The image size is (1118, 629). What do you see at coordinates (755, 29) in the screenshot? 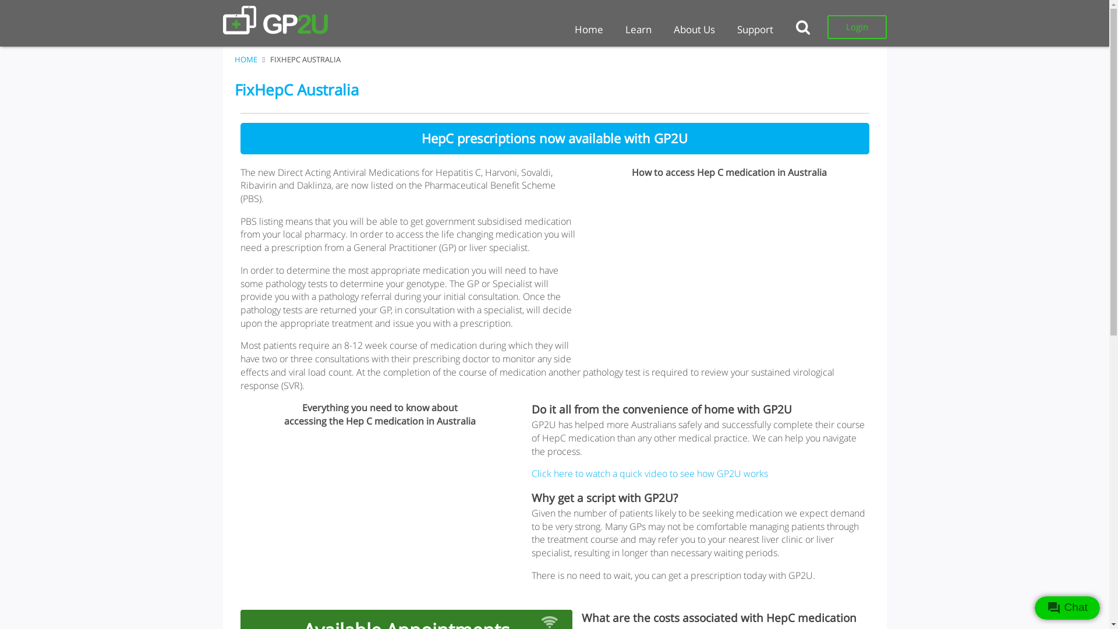
I see `Support` at bounding box center [755, 29].